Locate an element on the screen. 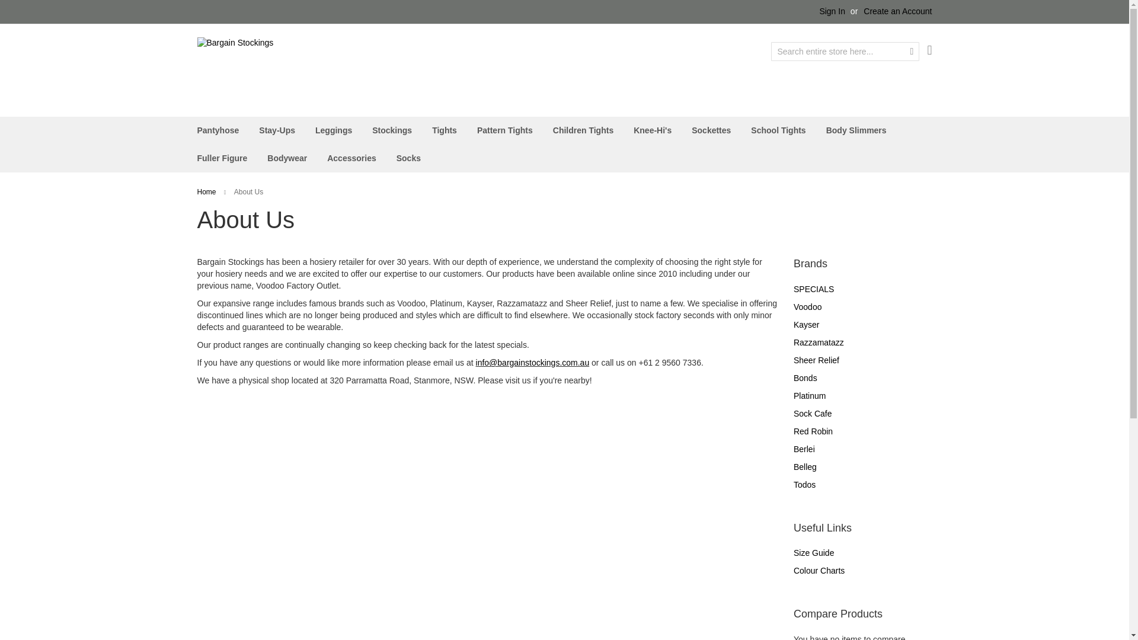 The height and width of the screenshot is (640, 1138). Red Robin is located at coordinates (813, 431).